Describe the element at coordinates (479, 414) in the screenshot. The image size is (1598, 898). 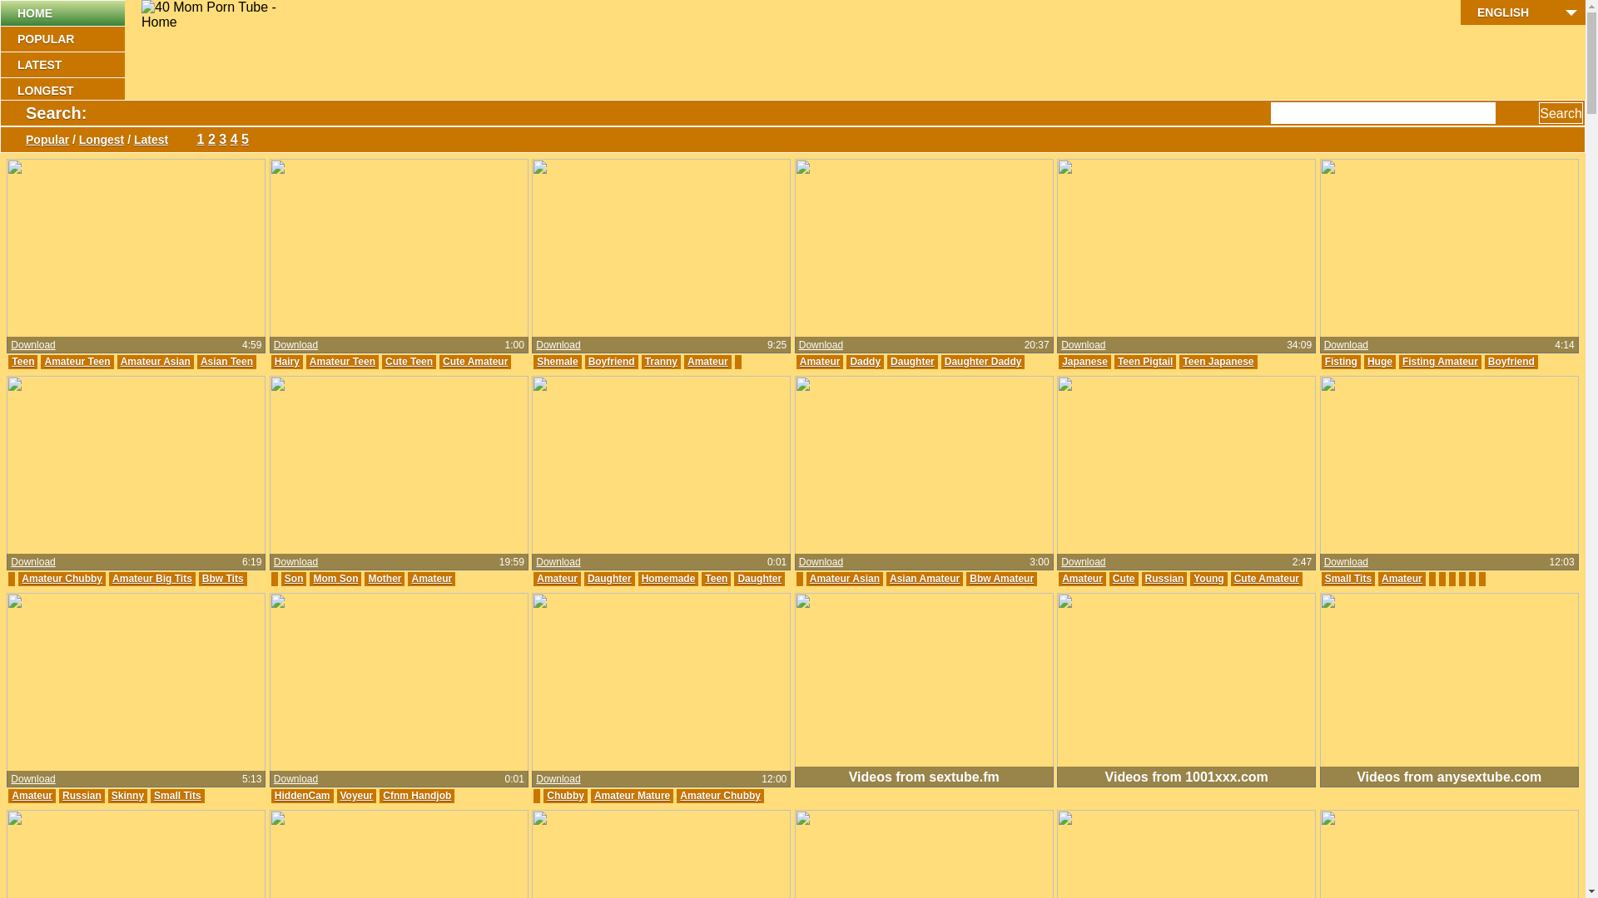
I see `Teen Cute` at that location.